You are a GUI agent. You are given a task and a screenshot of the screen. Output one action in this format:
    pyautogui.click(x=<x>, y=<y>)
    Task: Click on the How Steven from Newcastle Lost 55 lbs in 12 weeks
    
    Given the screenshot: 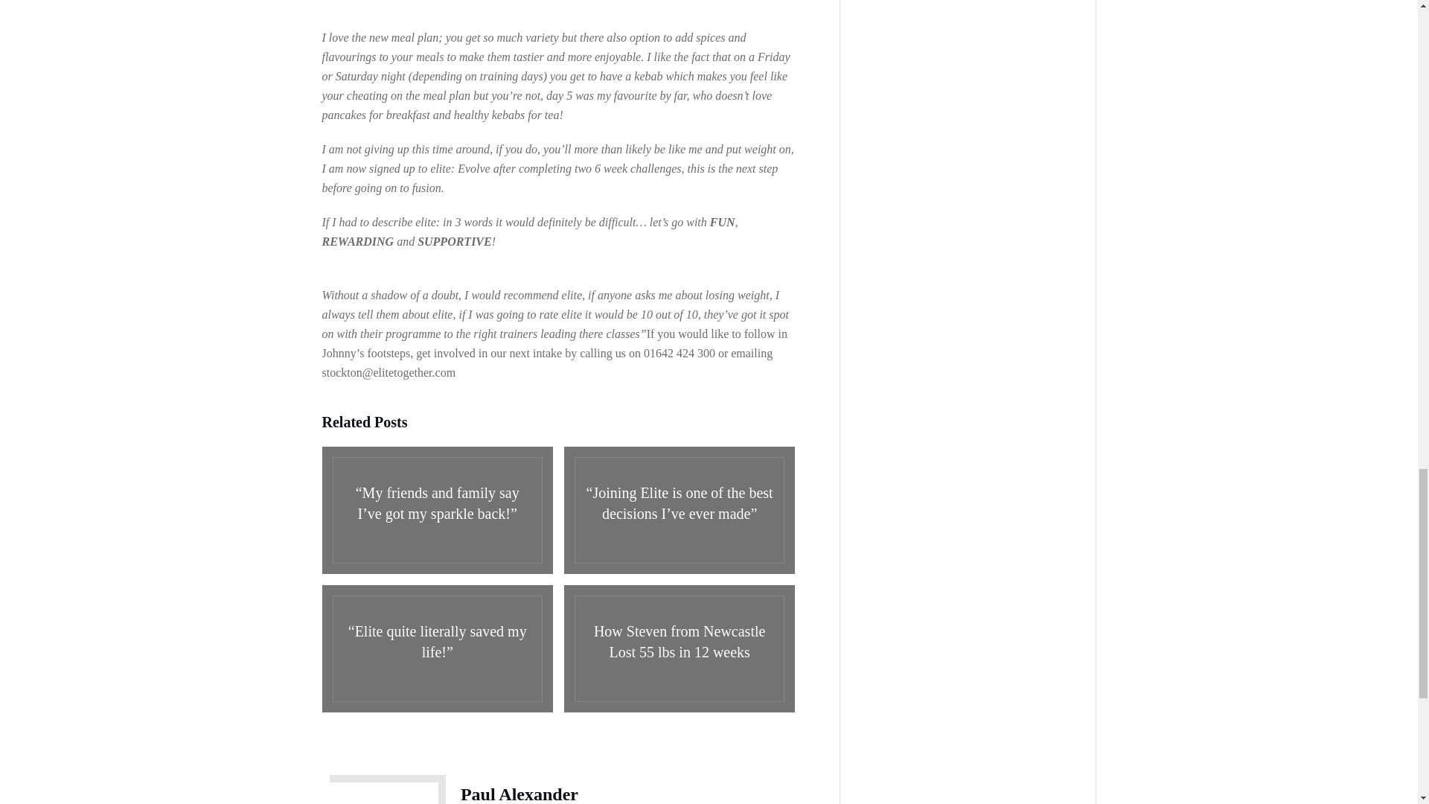 What is the action you would take?
    pyautogui.click(x=679, y=648)
    